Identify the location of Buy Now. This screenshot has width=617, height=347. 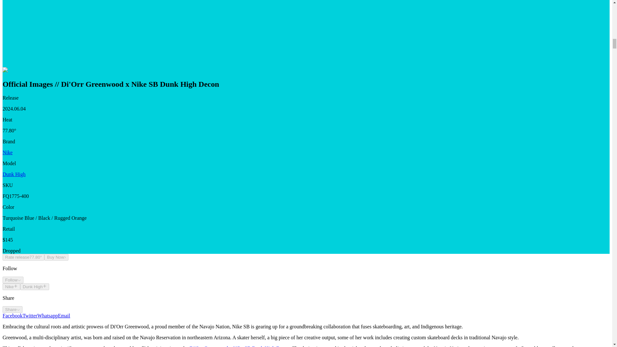
(56, 257).